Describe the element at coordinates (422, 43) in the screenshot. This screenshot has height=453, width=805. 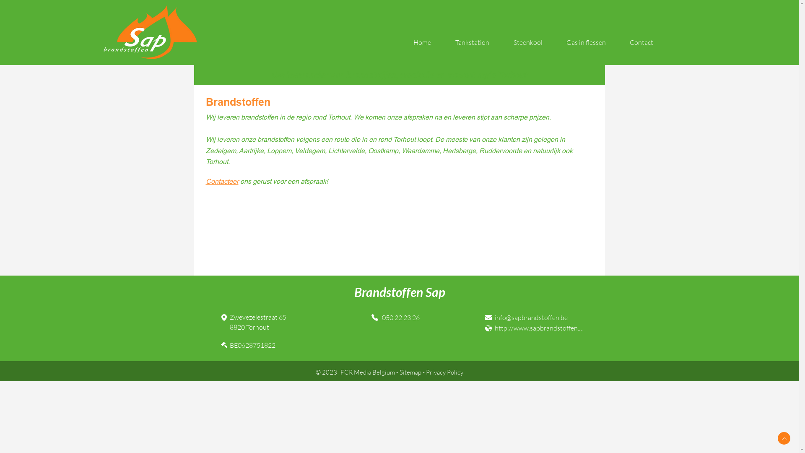
I see `Home` at that location.